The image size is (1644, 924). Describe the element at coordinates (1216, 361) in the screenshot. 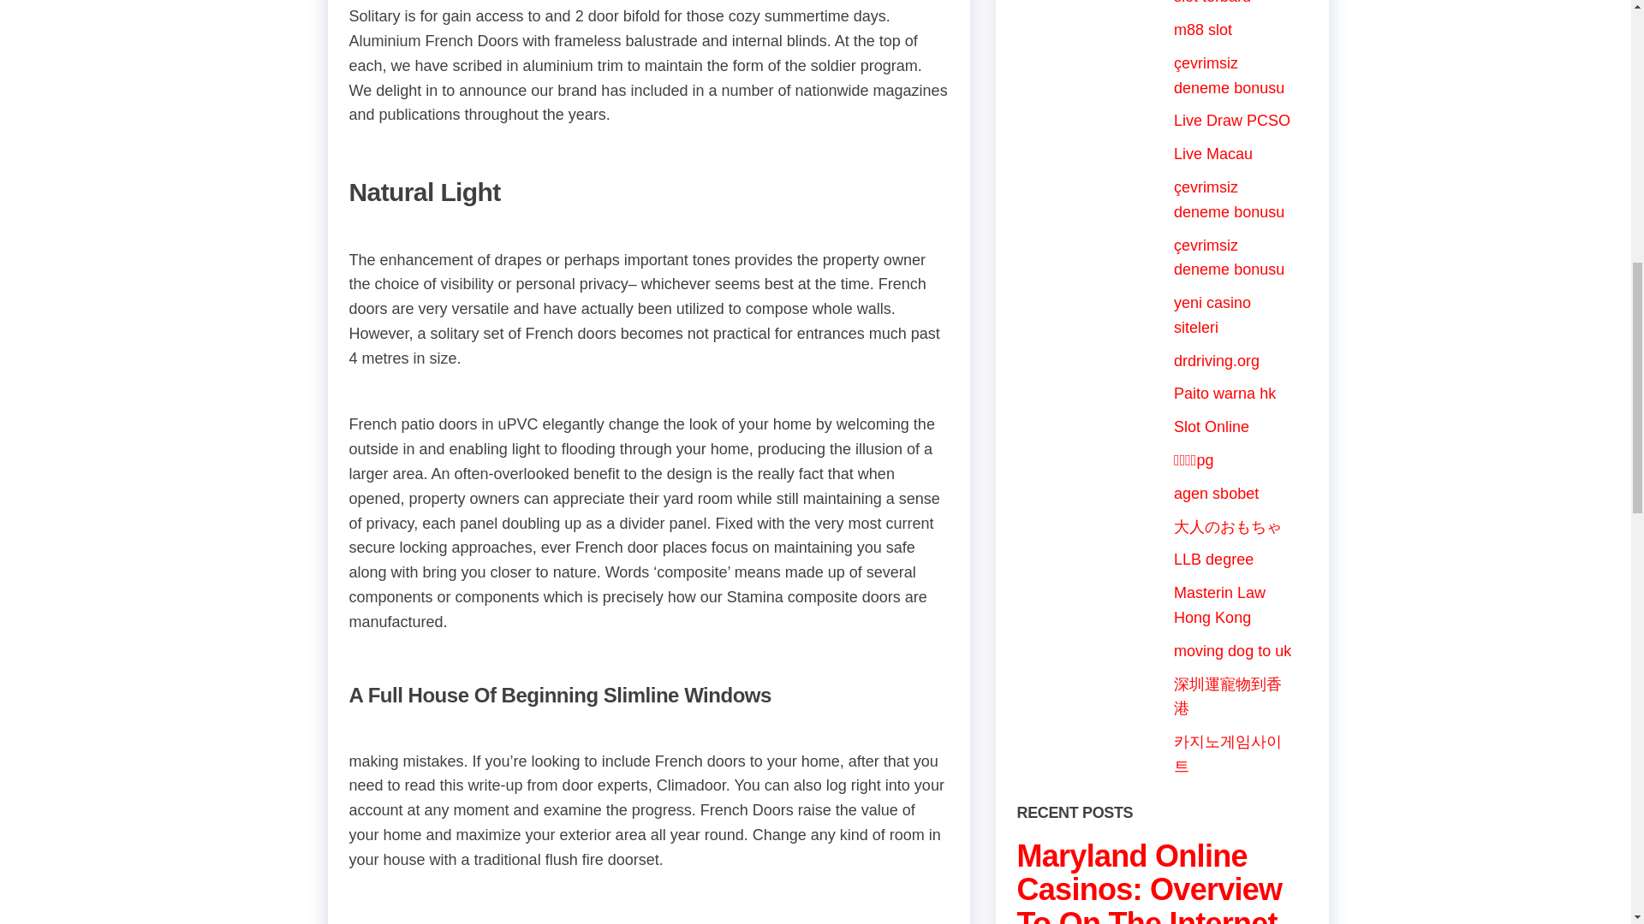

I see `drdriving.org` at that location.